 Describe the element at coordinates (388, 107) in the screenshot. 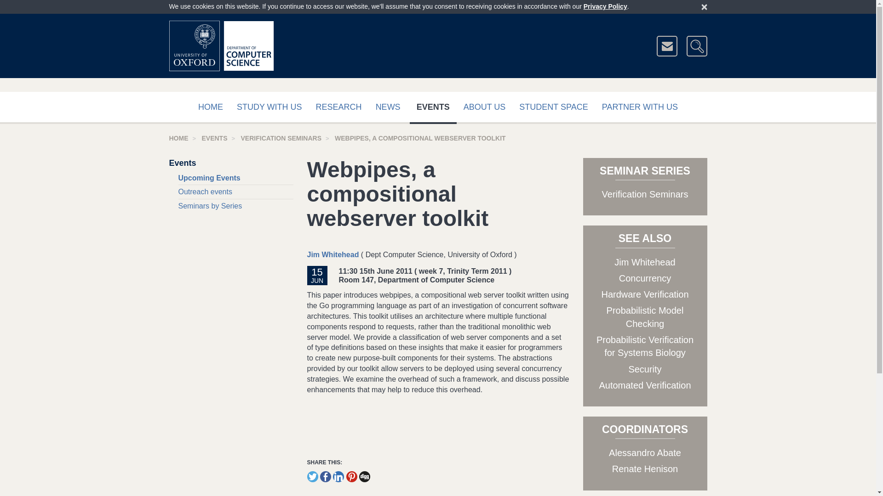

I see `NEWS` at that location.